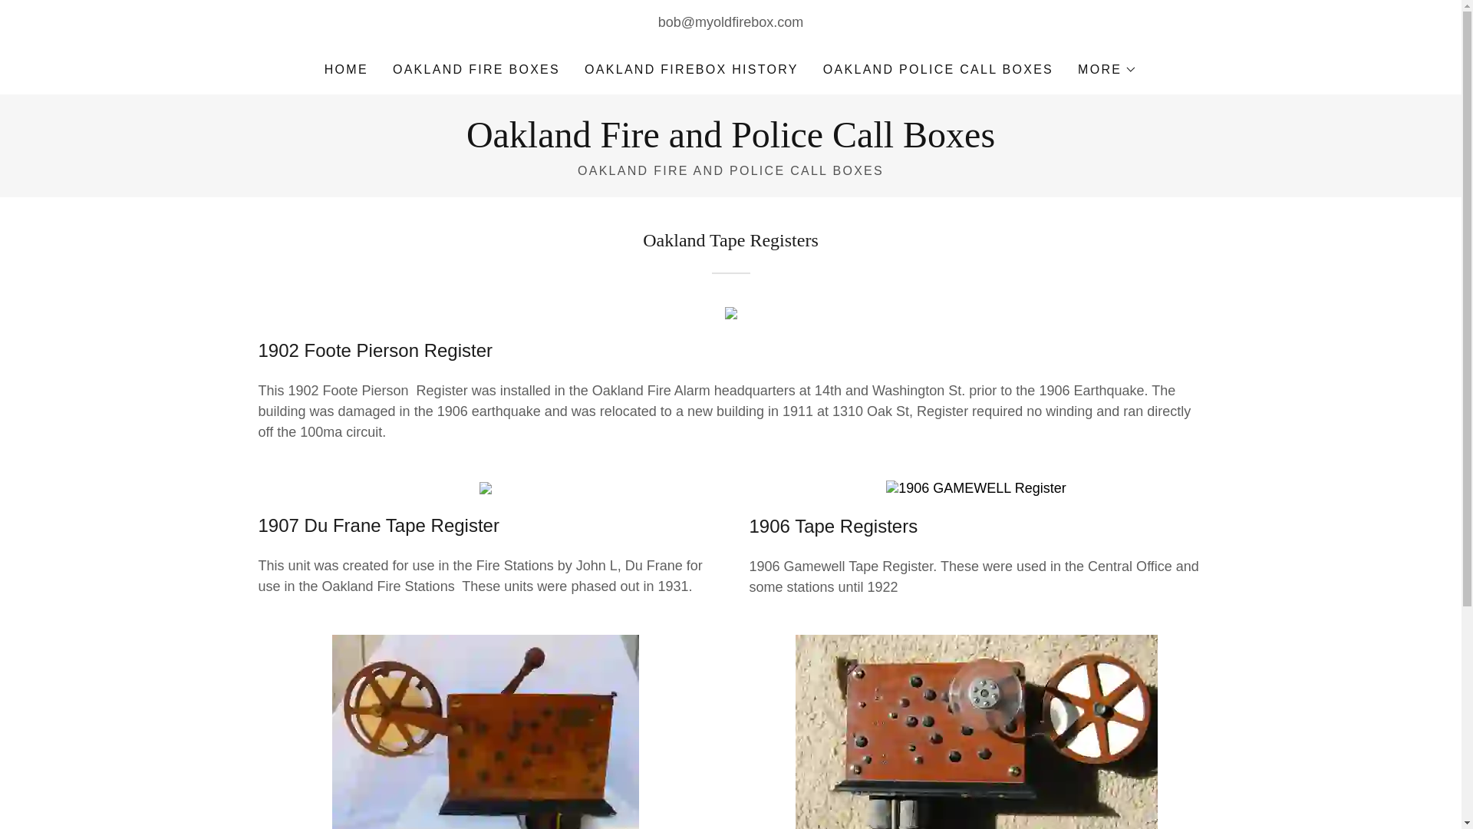 The image size is (1473, 829). Describe the element at coordinates (476, 70) in the screenshot. I see `OAKLAND FIRE BOXES` at that location.